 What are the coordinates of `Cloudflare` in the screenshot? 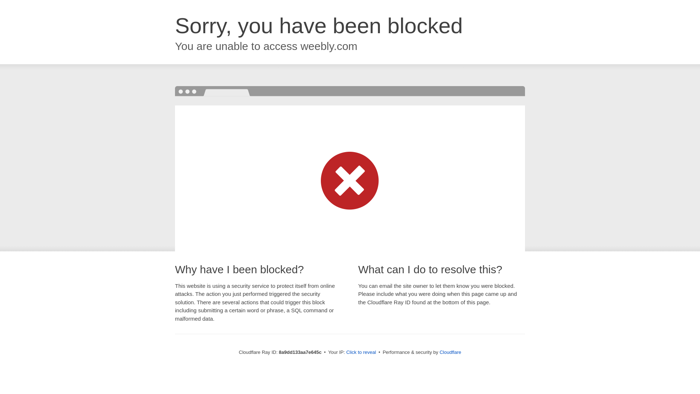 It's located at (450, 352).